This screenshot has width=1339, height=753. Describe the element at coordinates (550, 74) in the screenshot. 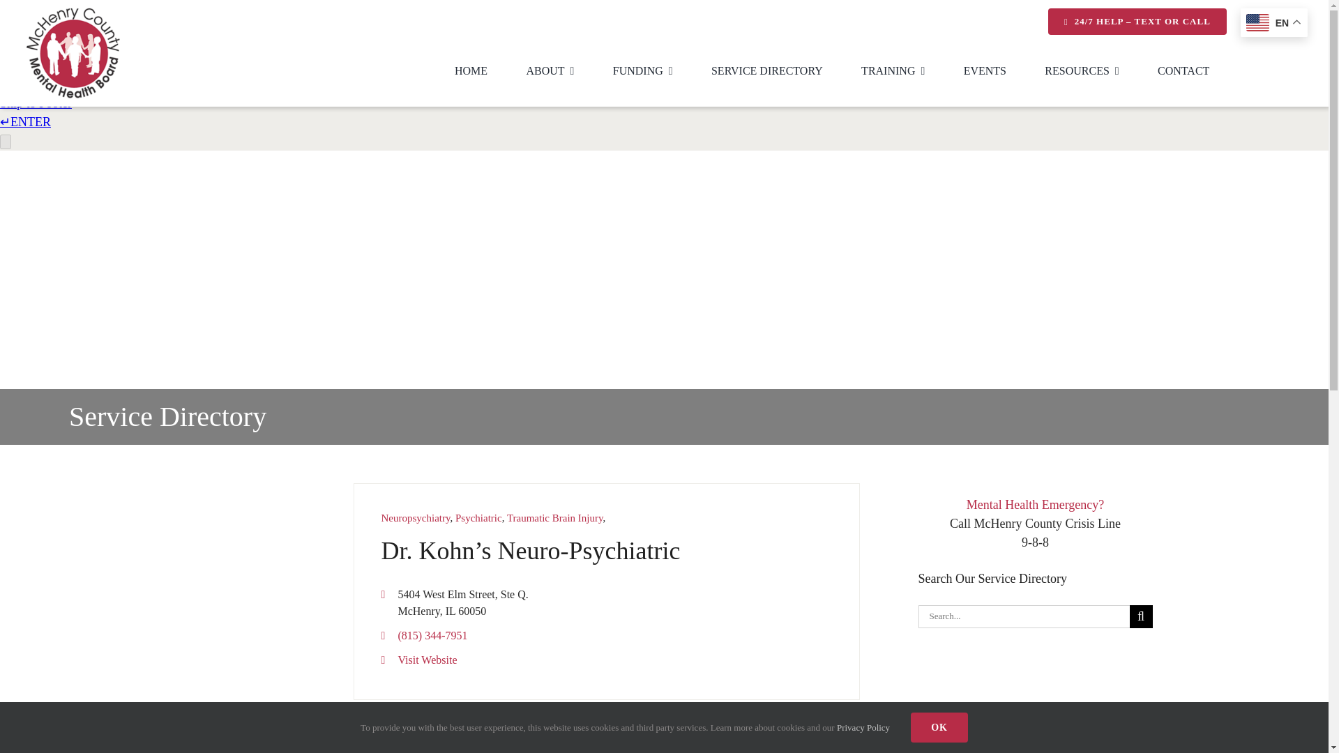

I see `ABOUT` at that location.